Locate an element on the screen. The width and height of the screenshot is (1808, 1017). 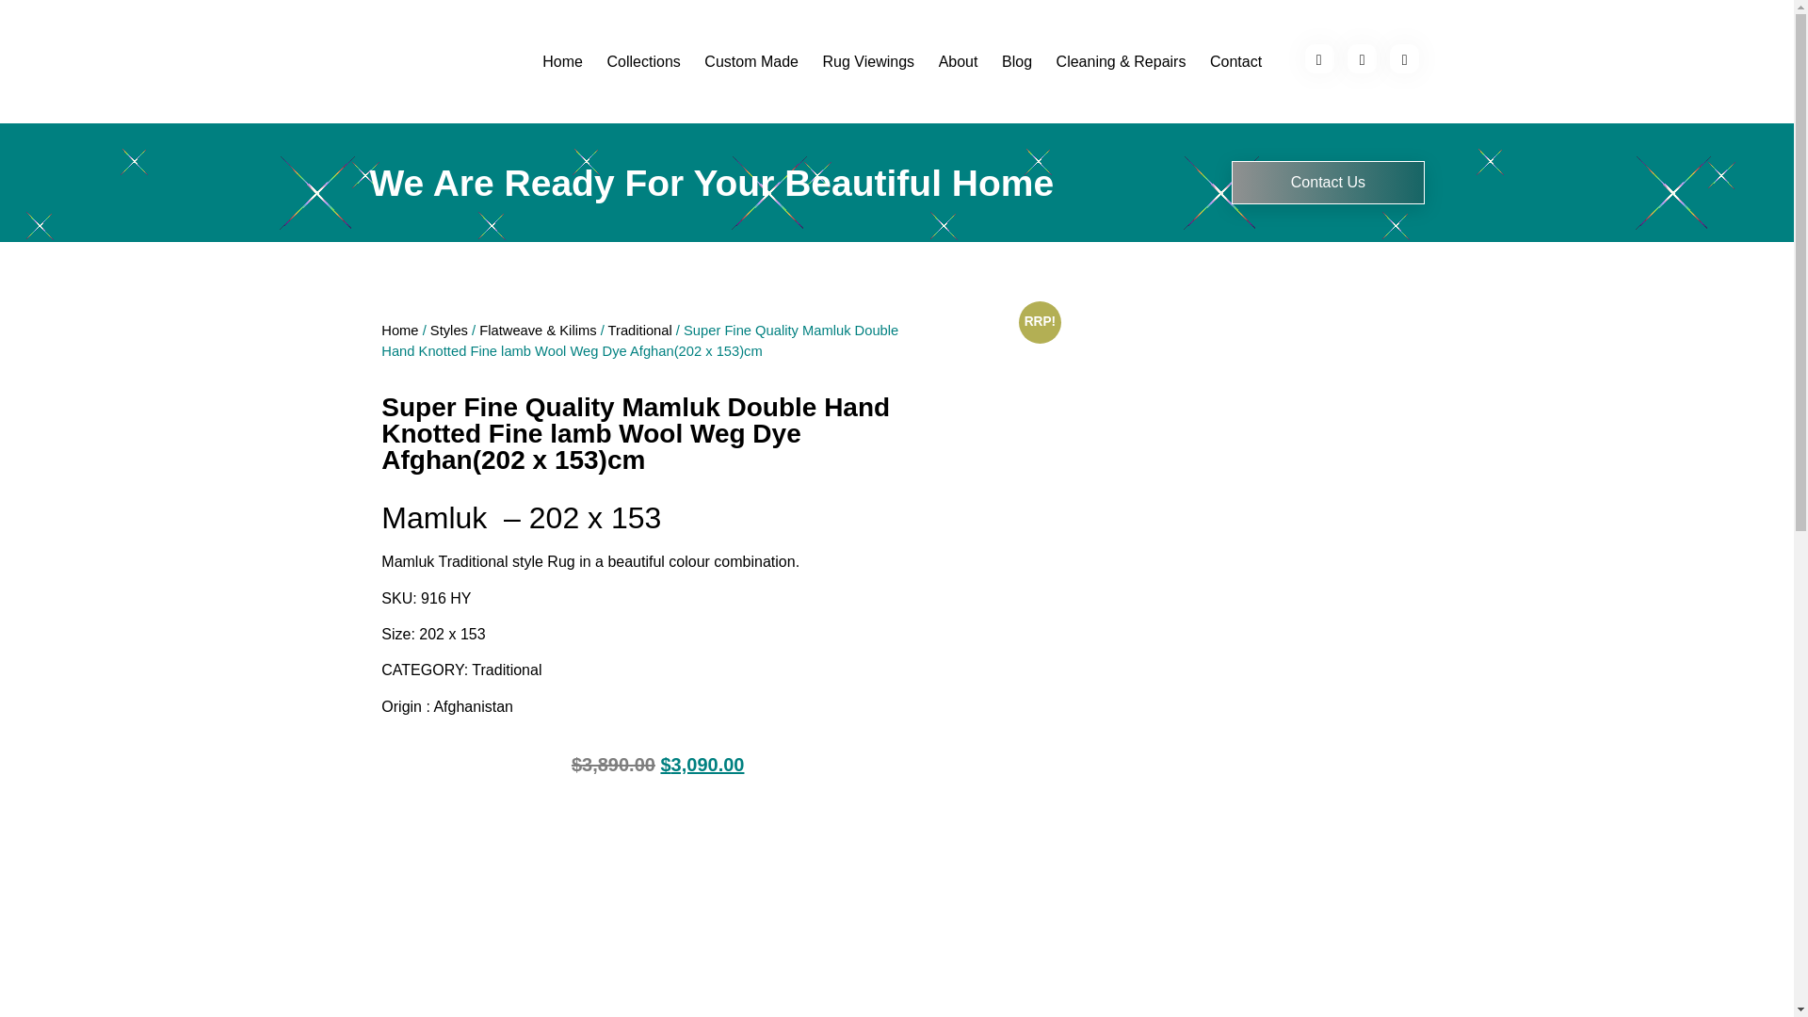
Rug Viewings is located at coordinates (868, 62).